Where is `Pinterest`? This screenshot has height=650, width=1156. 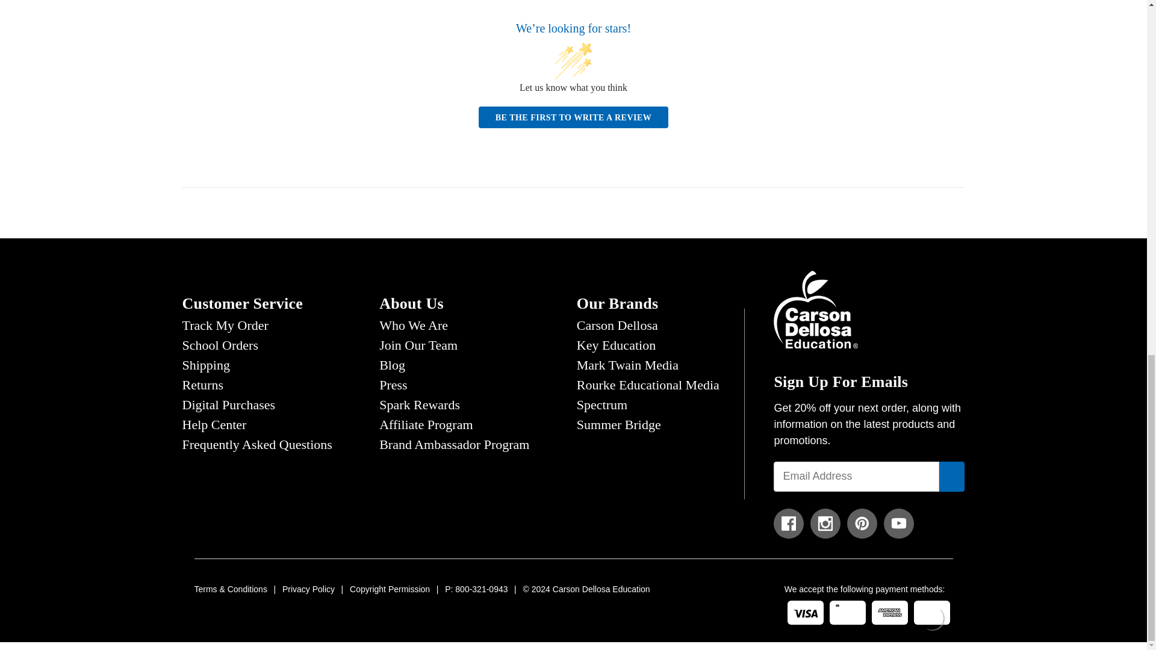 Pinterest is located at coordinates (862, 524).